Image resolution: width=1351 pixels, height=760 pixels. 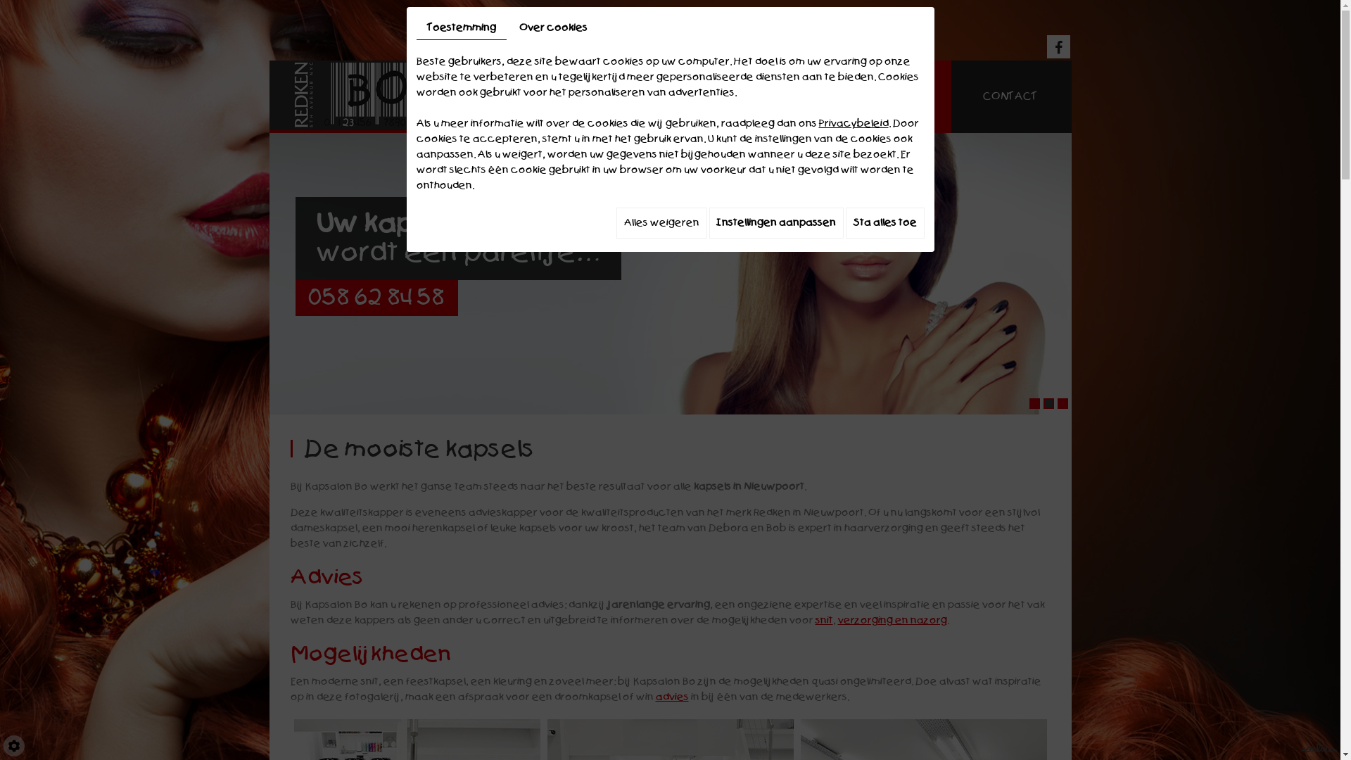 What do you see at coordinates (690, 25) in the screenshot?
I see `X` at bounding box center [690, 25].